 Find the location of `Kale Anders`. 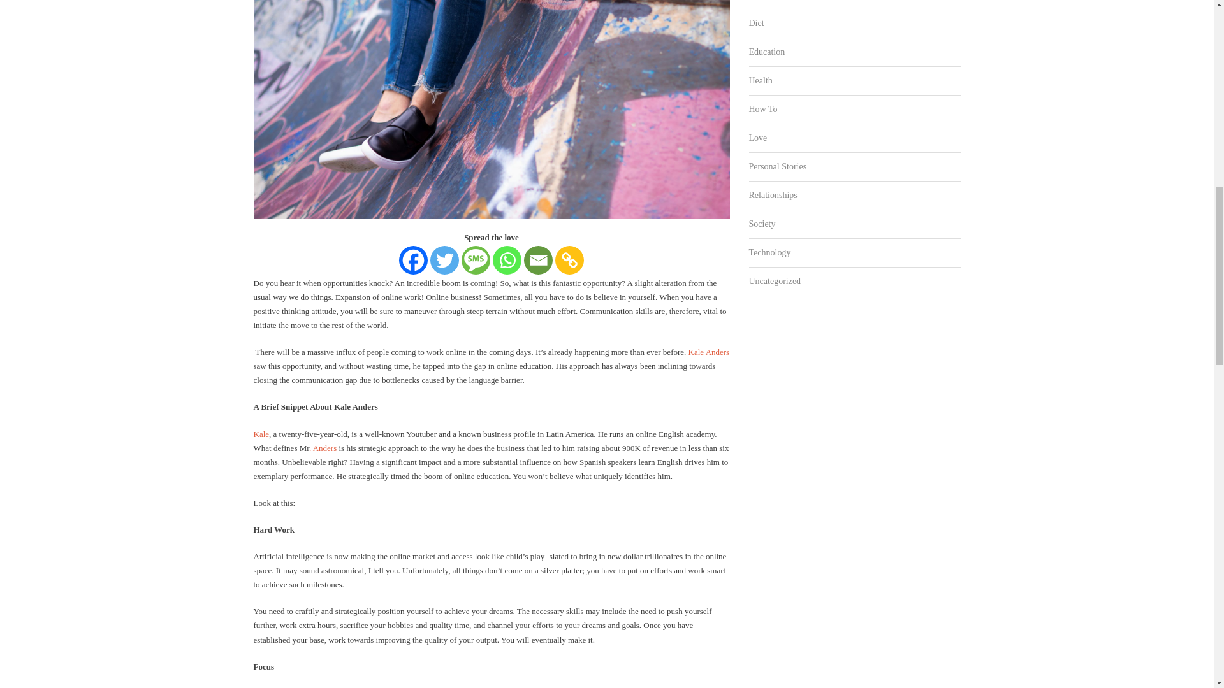

Kale Anders is located at coordinates (709, 352).